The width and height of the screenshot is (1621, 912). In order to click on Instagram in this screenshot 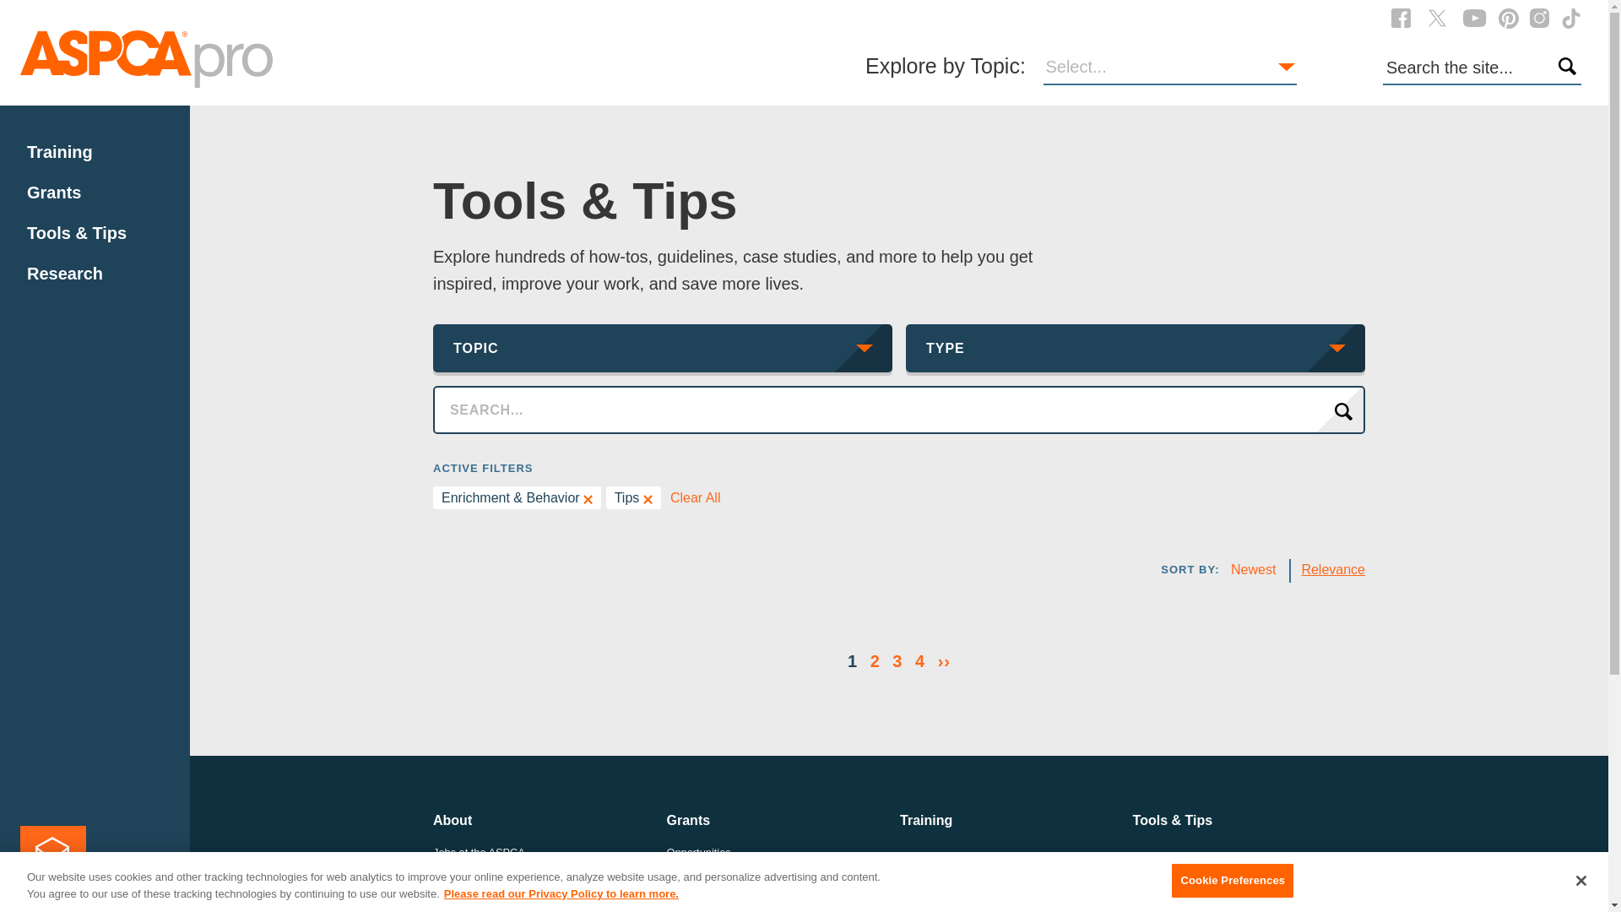, I will do `click(1540, 18)`.